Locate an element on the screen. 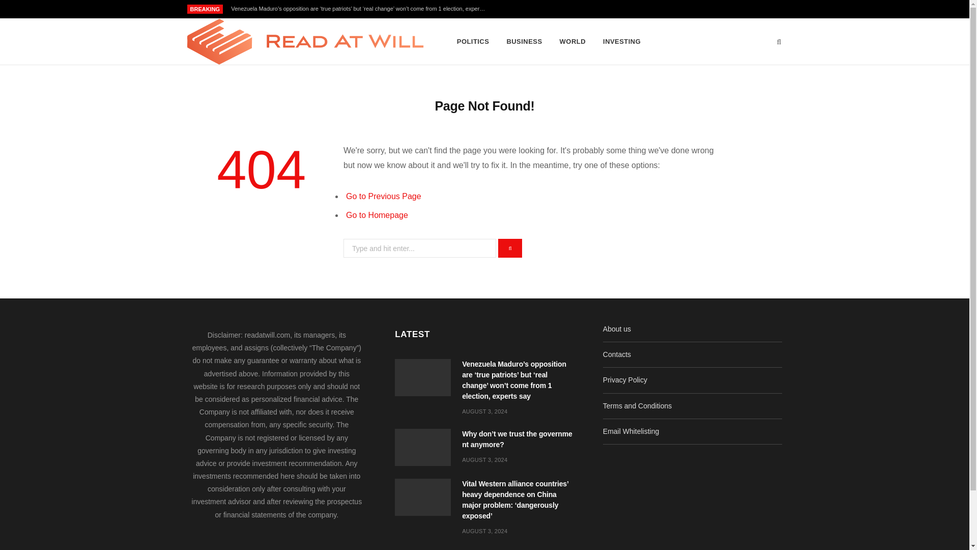 Image resolution: width=977 pixels, height=550 pixels. Contacts is located at coordinates (617, 354).